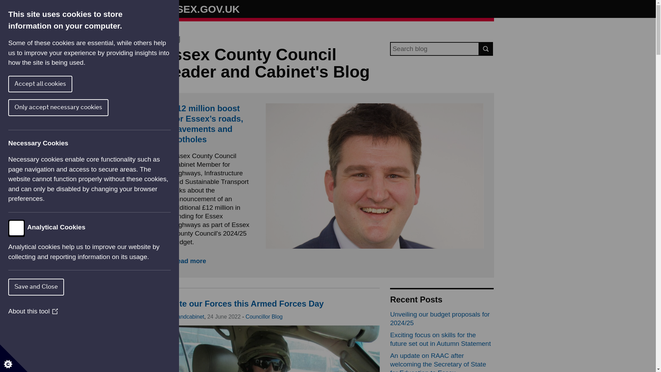 This screenshot has width=661, height=372. I want to click on Essex County Council Leader and Cabinet's Blog, so click(266, 63).